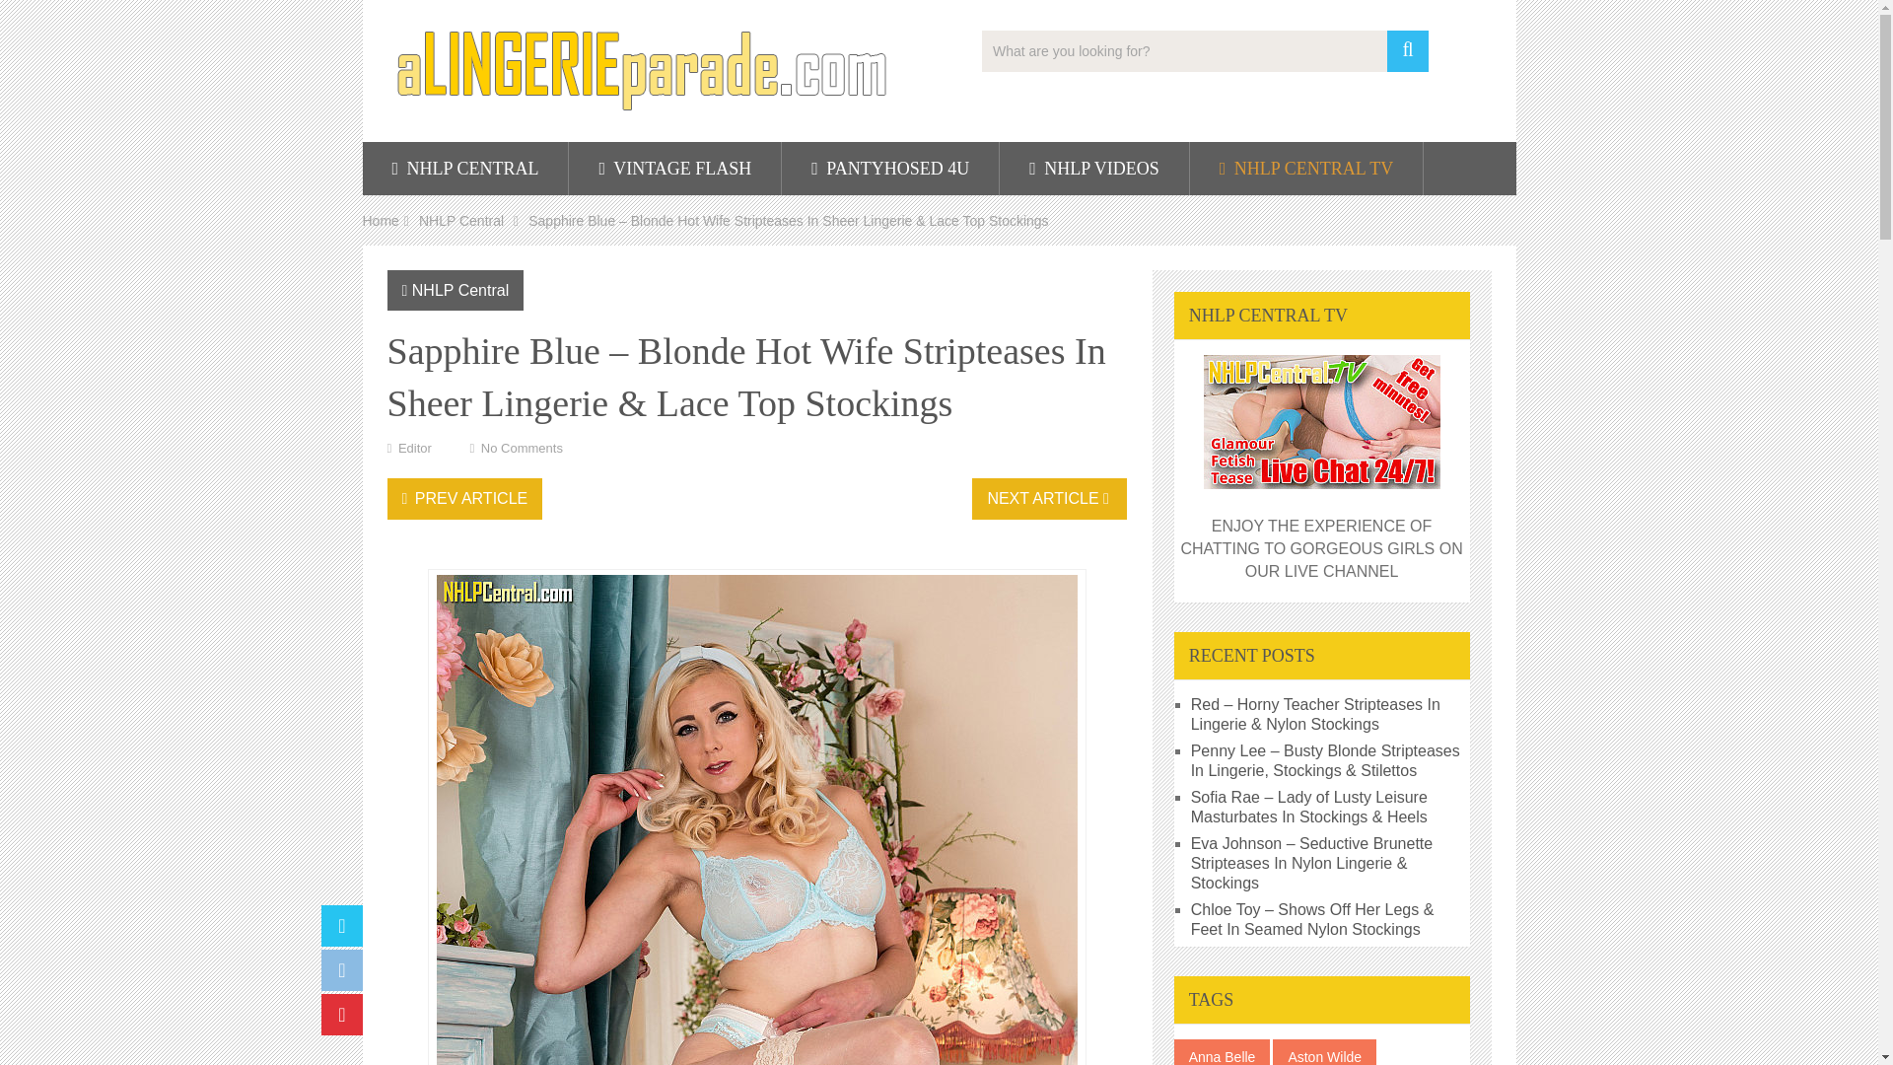 The height and width of the screenshot is (1065, 1893). What do you see at coordinates (460, 290) in the screenshot?
I see `View all posts in NHLP Central` at bounding box center [460, 290].